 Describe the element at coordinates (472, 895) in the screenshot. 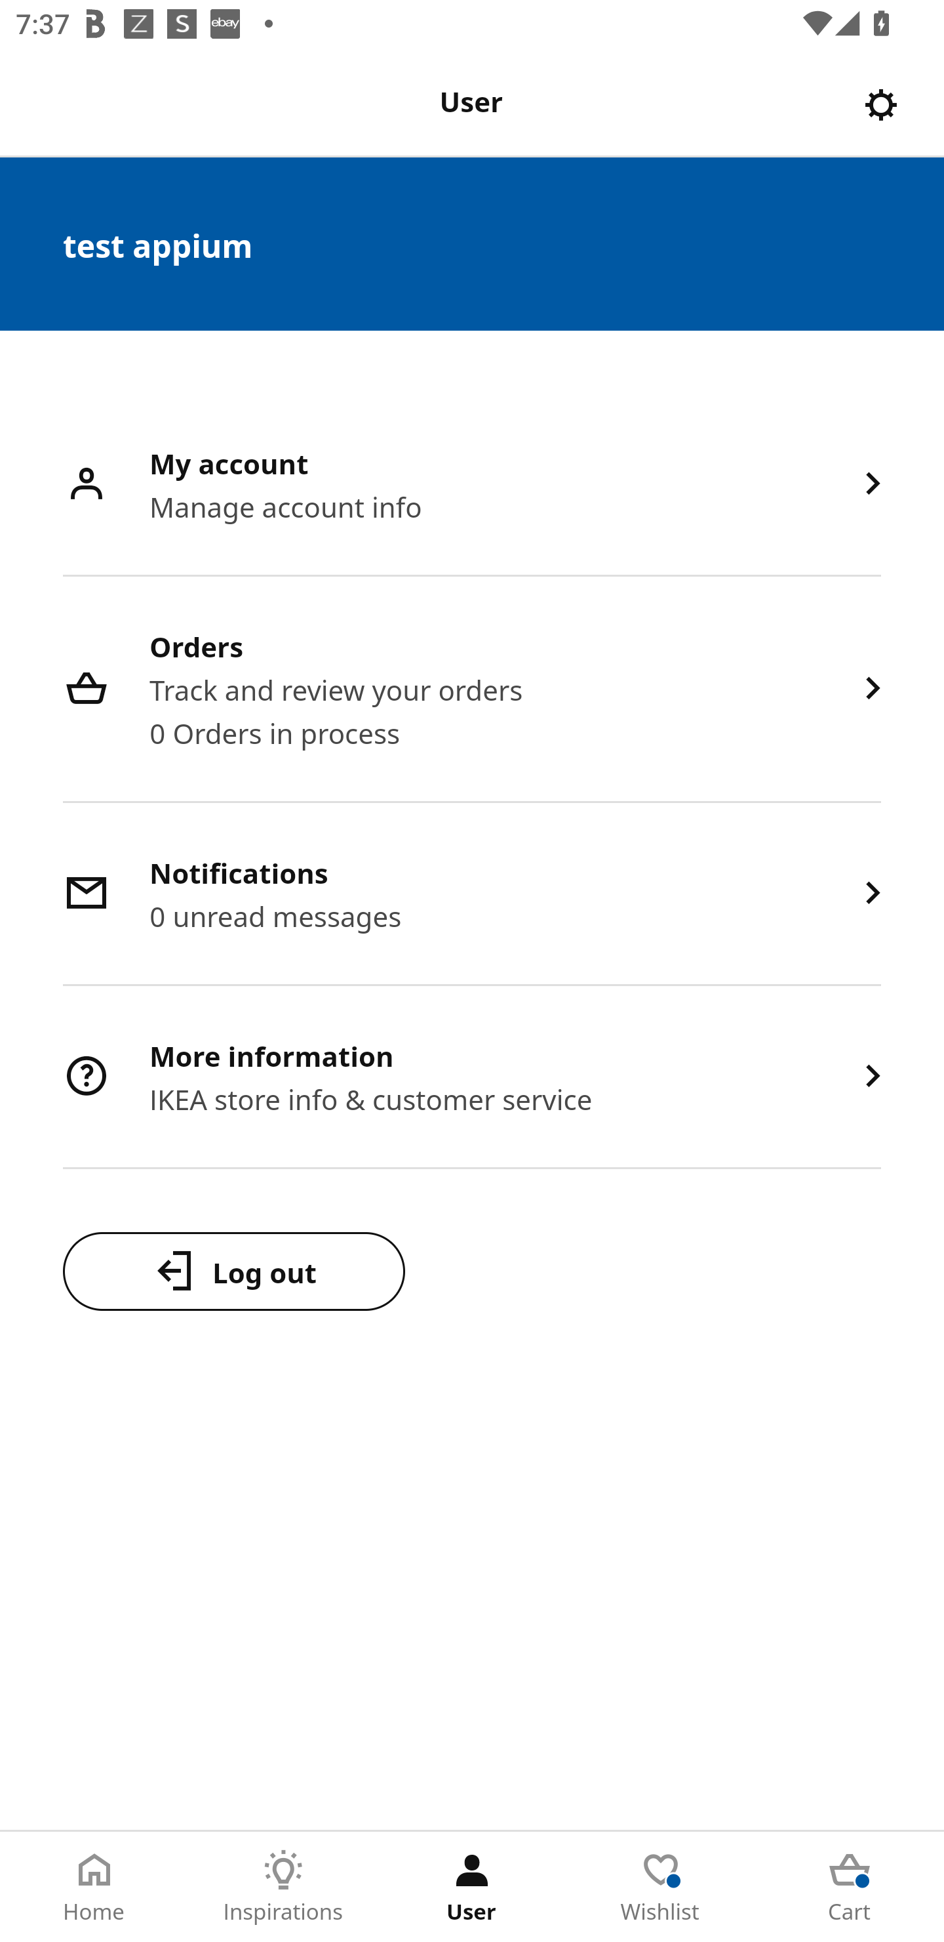

I see `Notifications
0 unread messages` at that location.